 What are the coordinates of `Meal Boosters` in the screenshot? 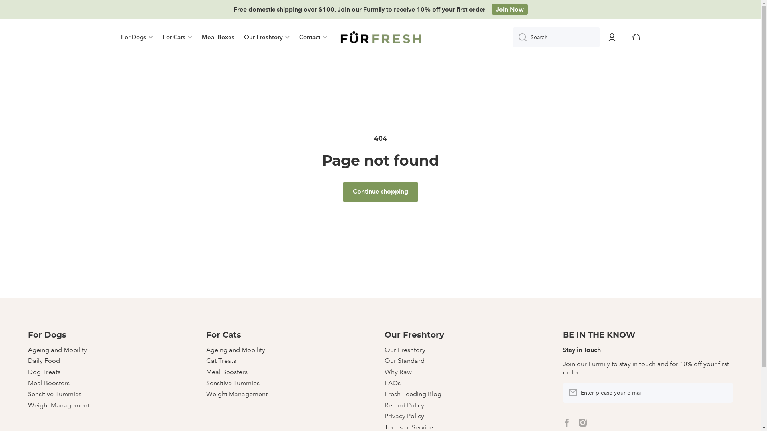 It's located at (49, 382).